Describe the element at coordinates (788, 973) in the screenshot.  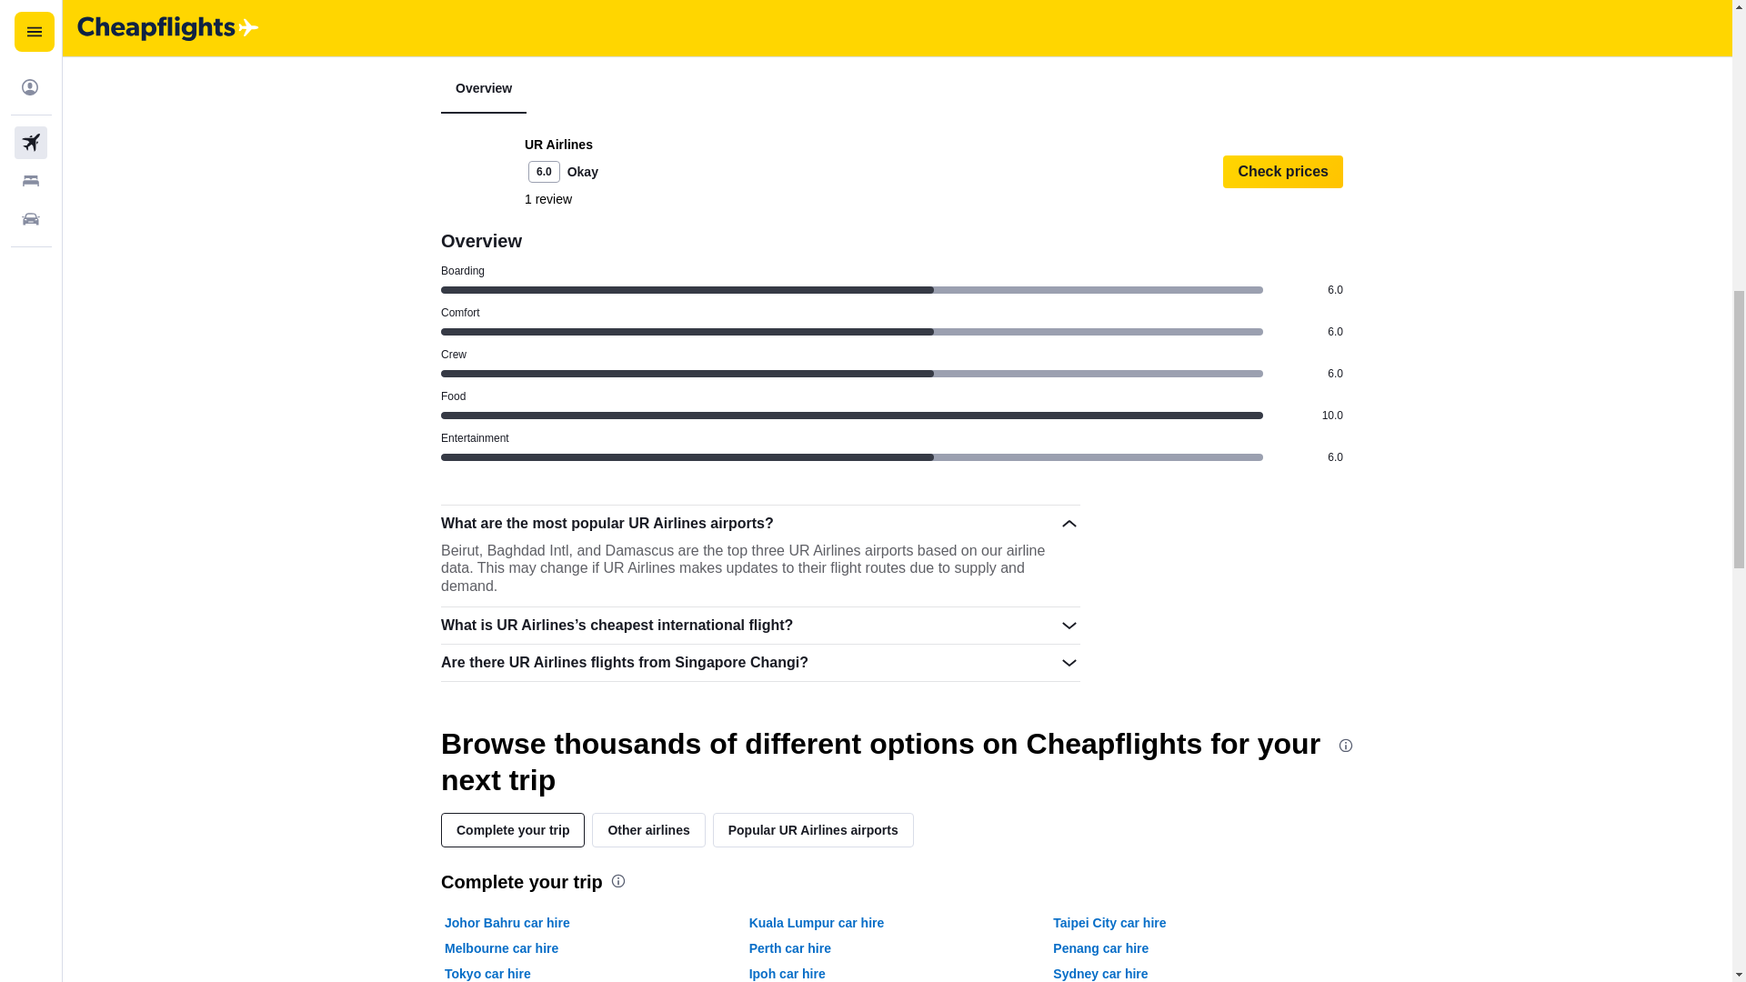
I see `Ipoh car hire` at that location.